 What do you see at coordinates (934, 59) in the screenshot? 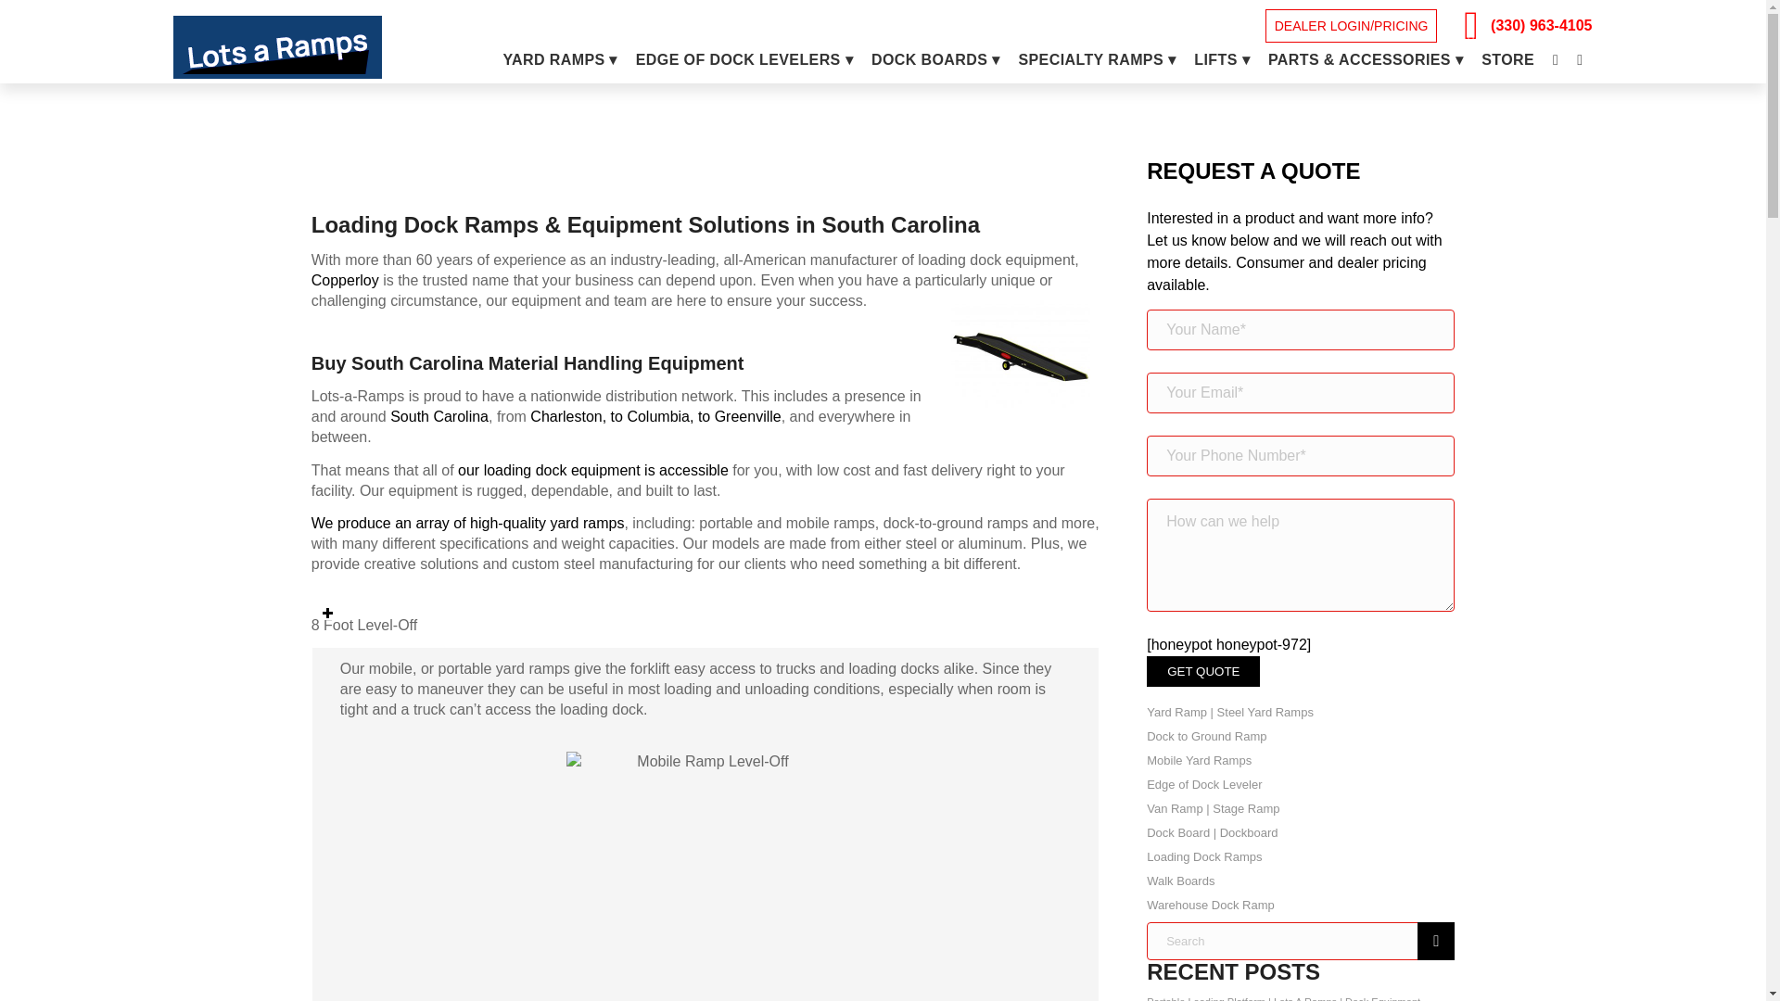
I see `DOCK BOARDS` at bounding box center [934, 59].